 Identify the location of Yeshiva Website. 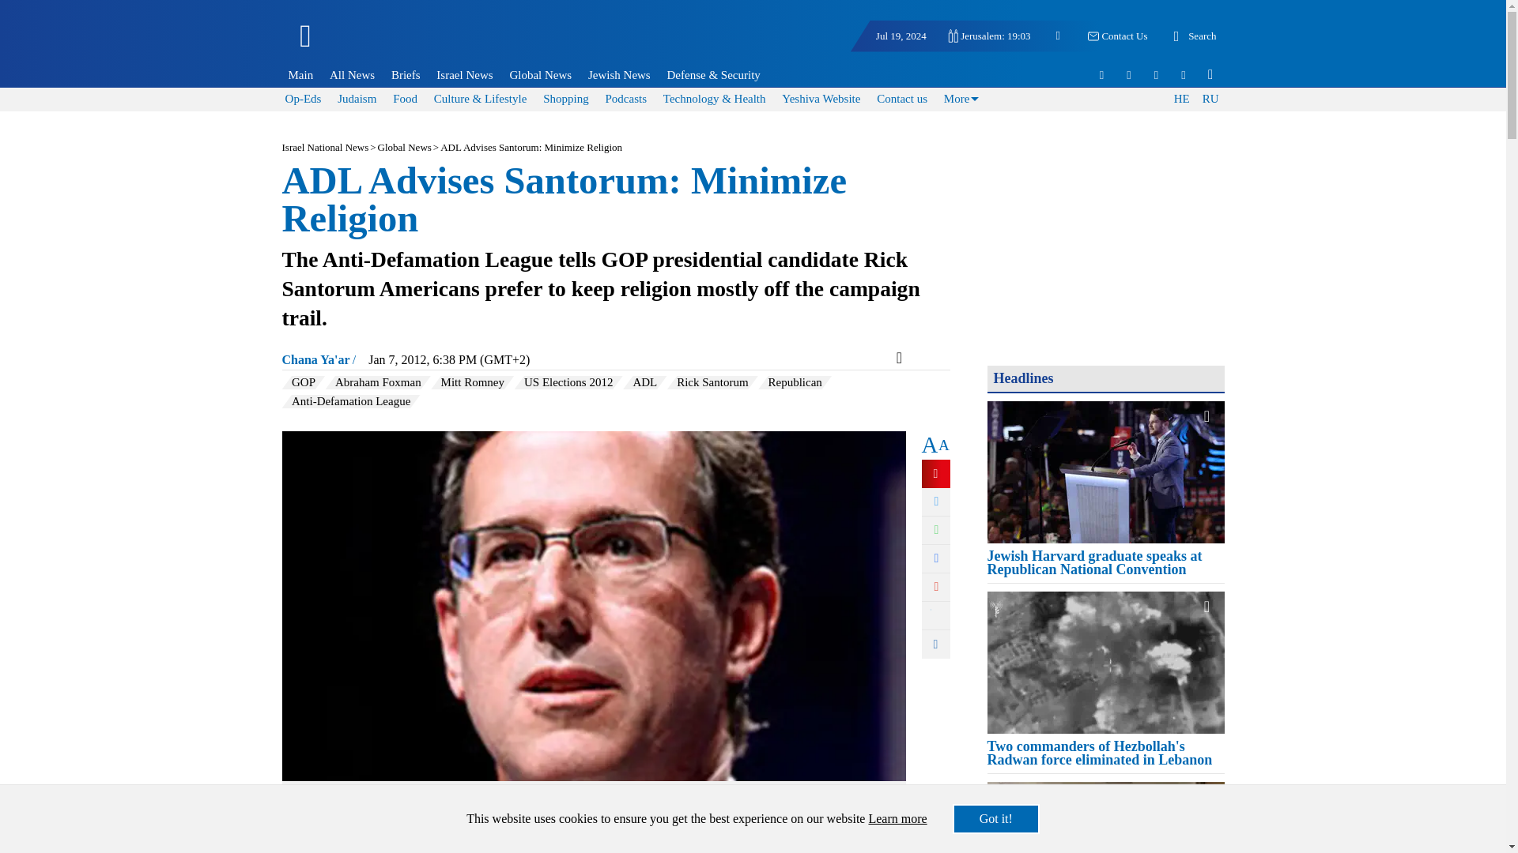
(821, 98).